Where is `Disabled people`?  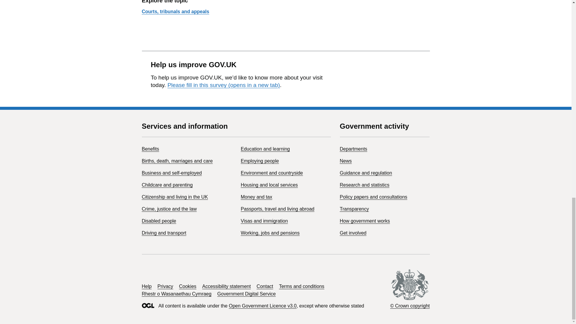
Disabled people is located at coordinates (159, 221).